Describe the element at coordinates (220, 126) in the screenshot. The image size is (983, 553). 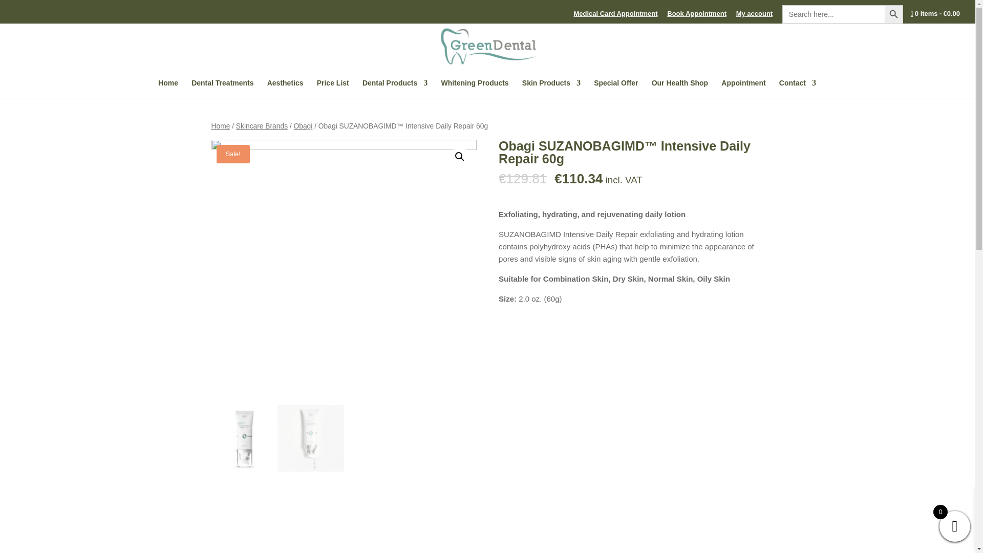
I see `Home` at that location.